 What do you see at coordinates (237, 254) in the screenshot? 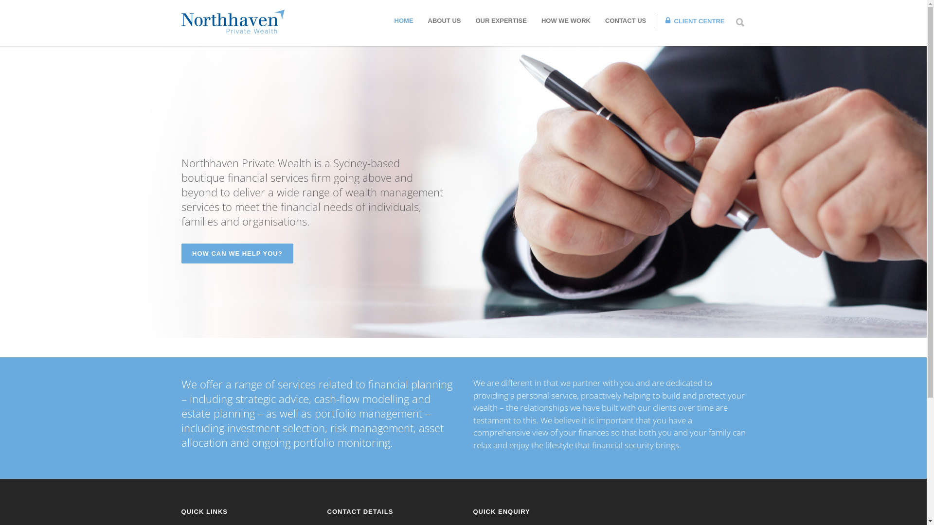
I see `HOW CAN WE HELP YOU?` at bounding box center [237, 254].